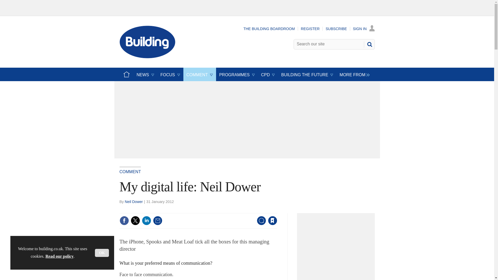  What do you see at coordinates (146, 220) in the screenshot?
I see `Share this on Linked in` at bounding box center [146, 220].